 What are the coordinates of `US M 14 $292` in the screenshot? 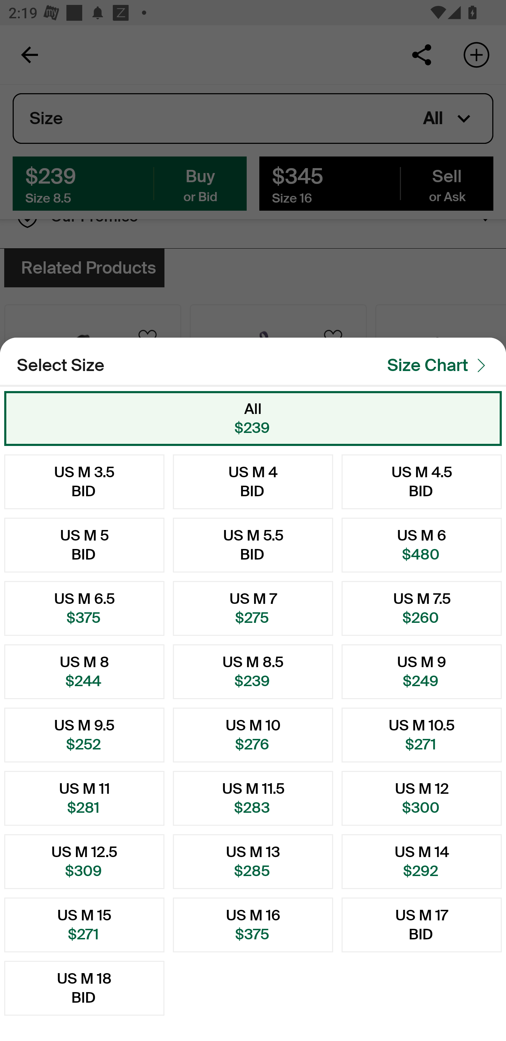 It's located at (422, 861).